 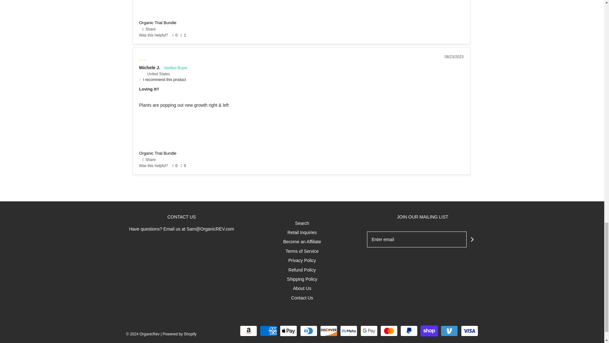 What do you see at coordinates (469, 331) in the screenshot?
I see `Visa` at bounding box center [469, 331].